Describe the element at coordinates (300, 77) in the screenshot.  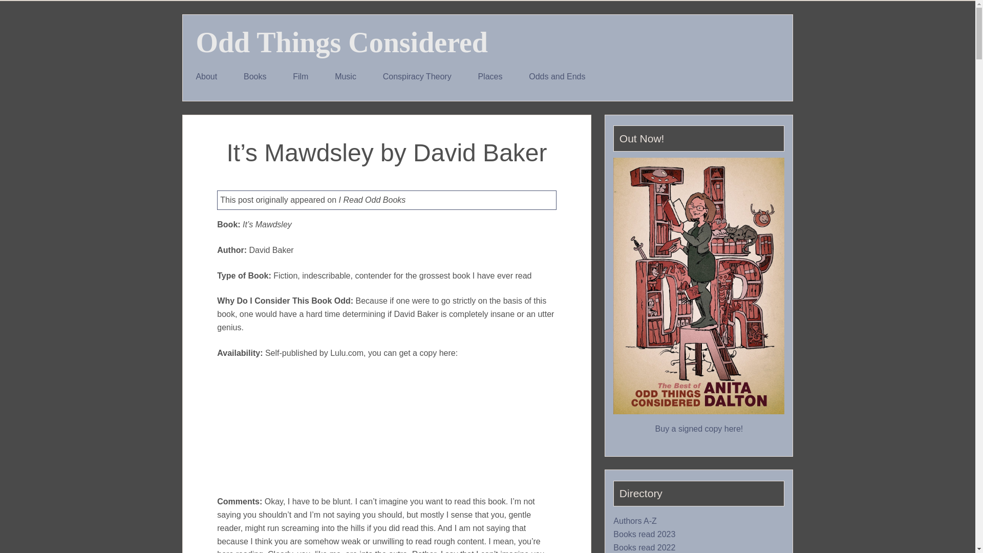
I see `Film` at that location.